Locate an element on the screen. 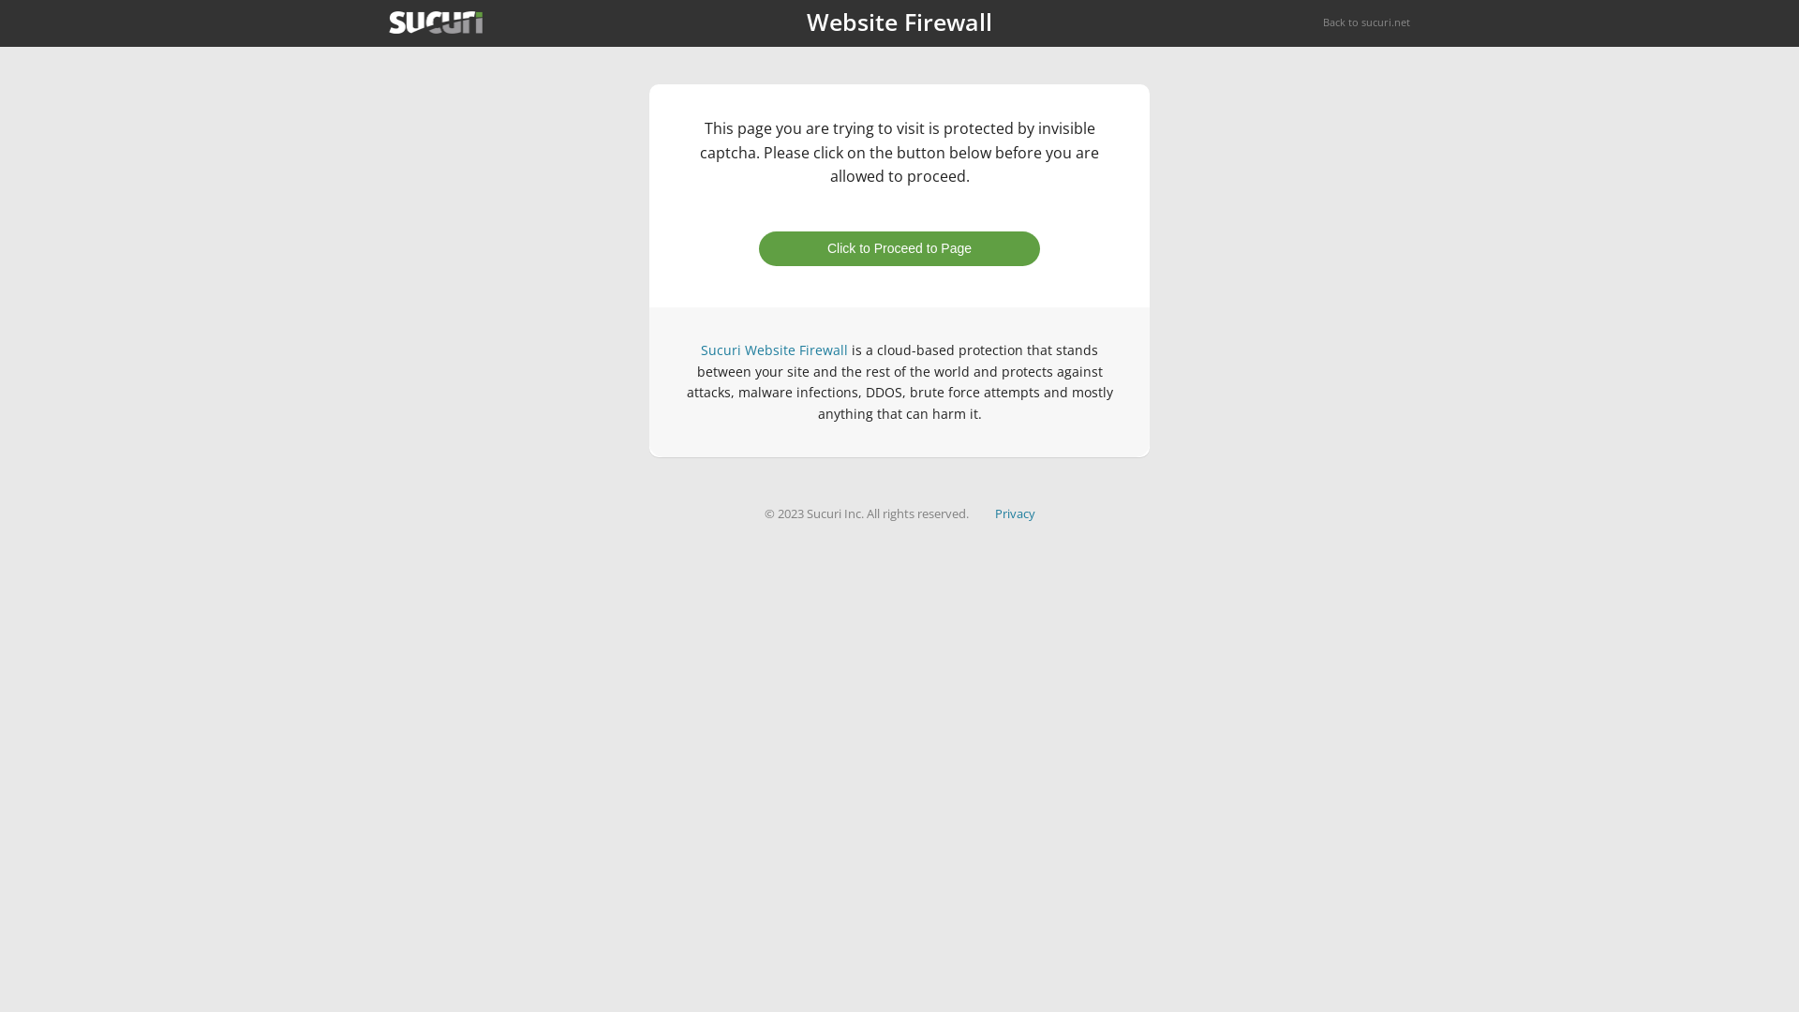 The height and width of the screenshot is (1012, 1799). Privacy is located at coordinates (1016, 513).